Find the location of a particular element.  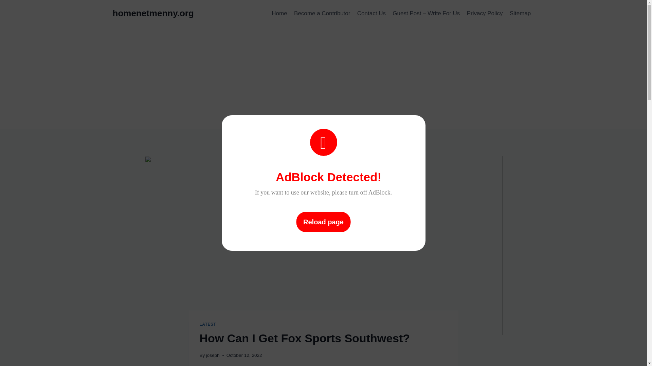

Become a Contributor is located at coordinates (322, 14).